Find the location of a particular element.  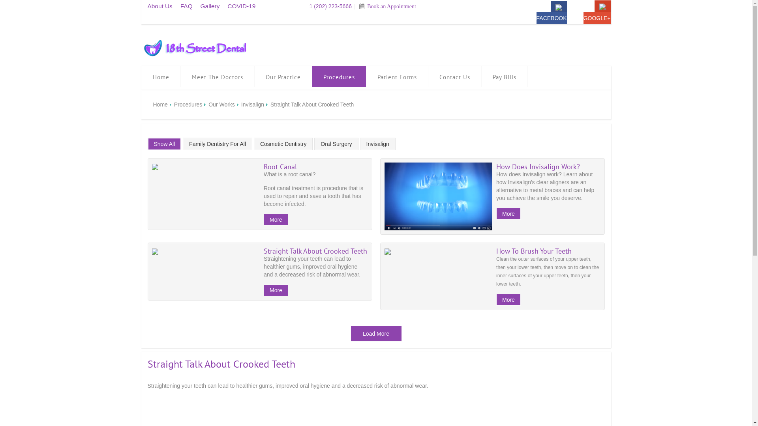

Procedures is located at coordinates (339, 77).